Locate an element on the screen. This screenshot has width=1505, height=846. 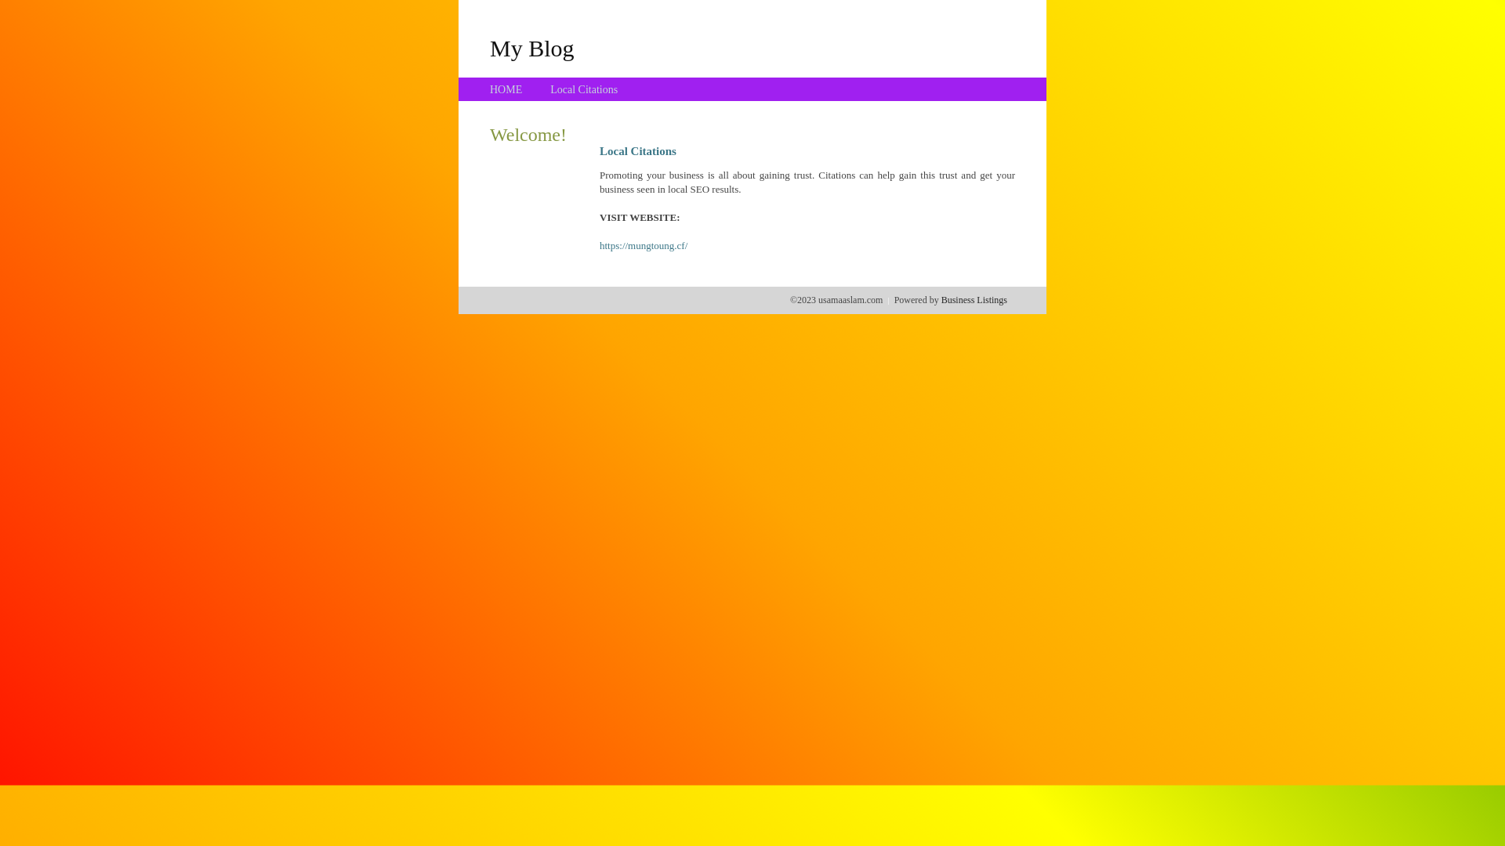
My Blog is located at coordinates (532, 48).